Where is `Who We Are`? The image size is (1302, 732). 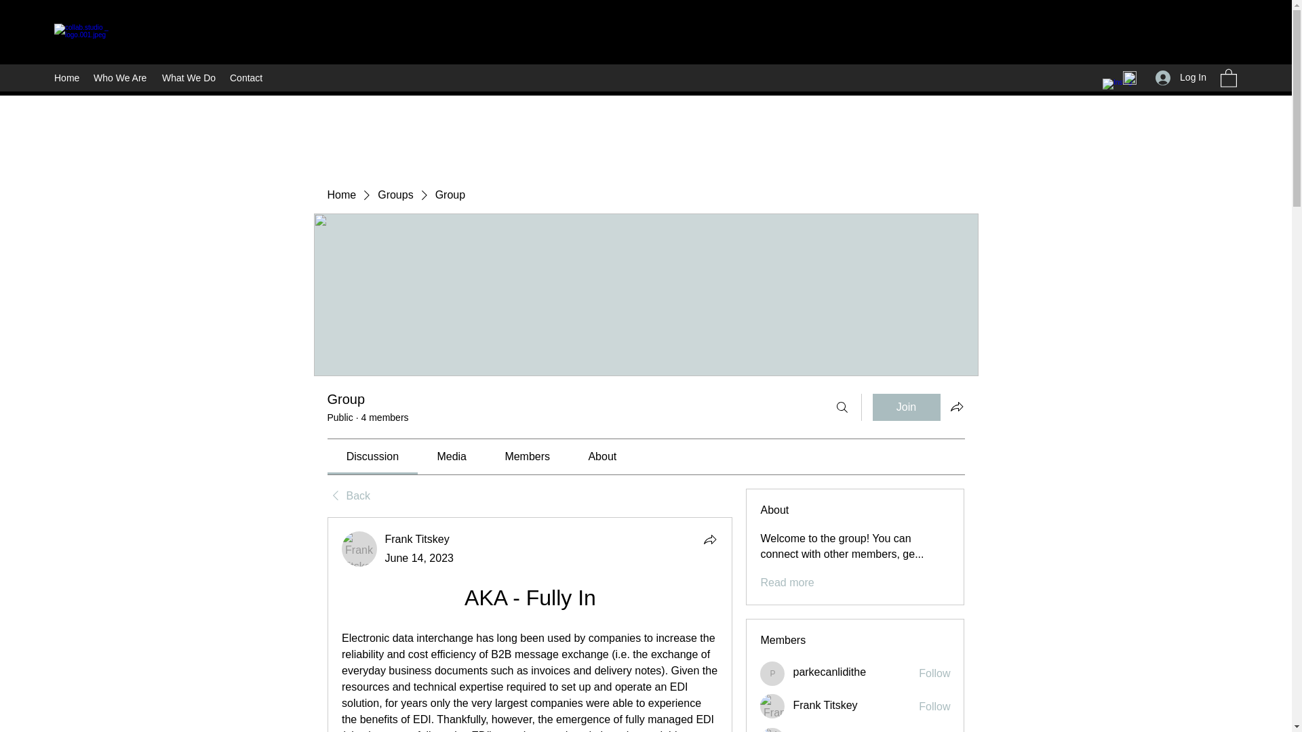
Who We Are is located at coordinates (121, 77).